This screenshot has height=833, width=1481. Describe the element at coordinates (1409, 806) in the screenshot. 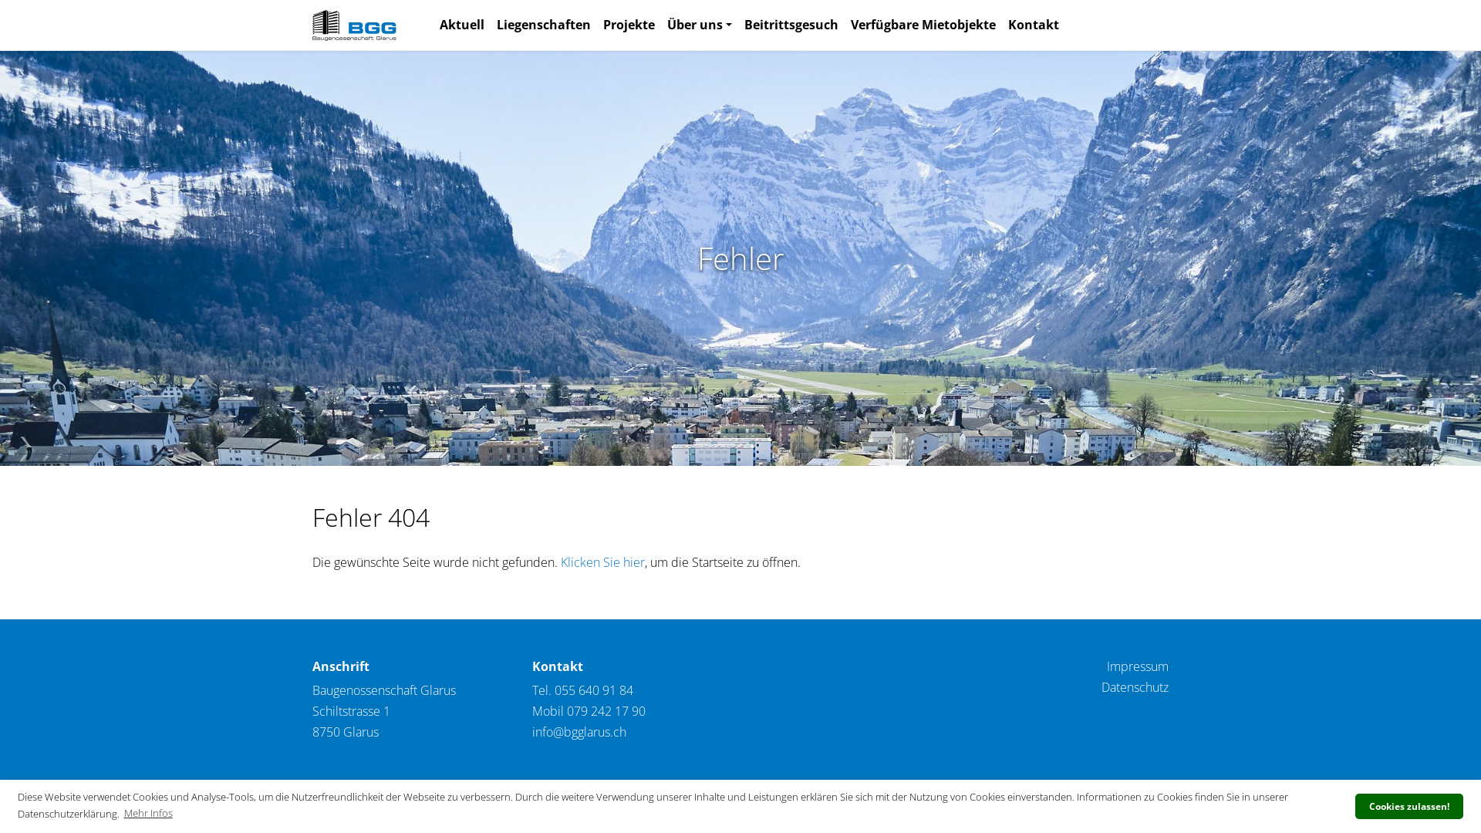

I see `Cookies zulassen!` at that location.